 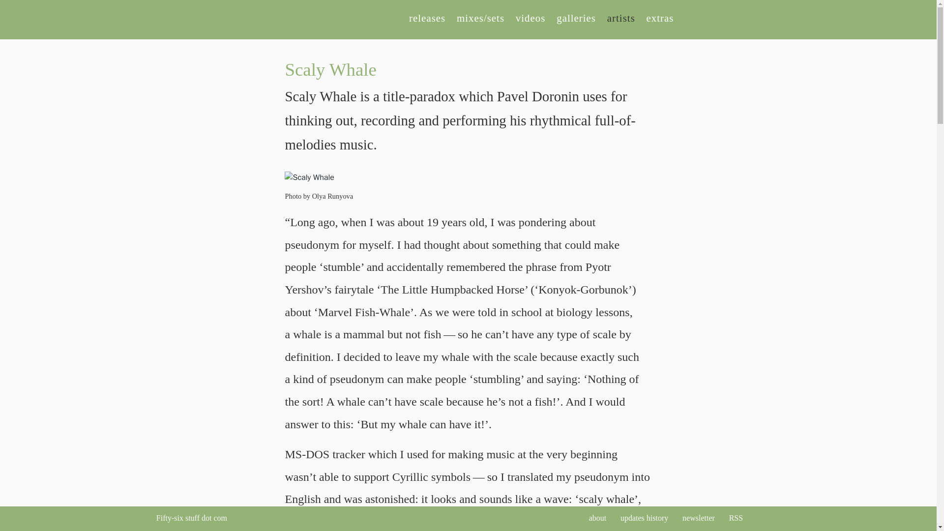 What do you see at coordinates (427, 18) in the screenshot?
I see `releases` at bounding box center [427, 18].